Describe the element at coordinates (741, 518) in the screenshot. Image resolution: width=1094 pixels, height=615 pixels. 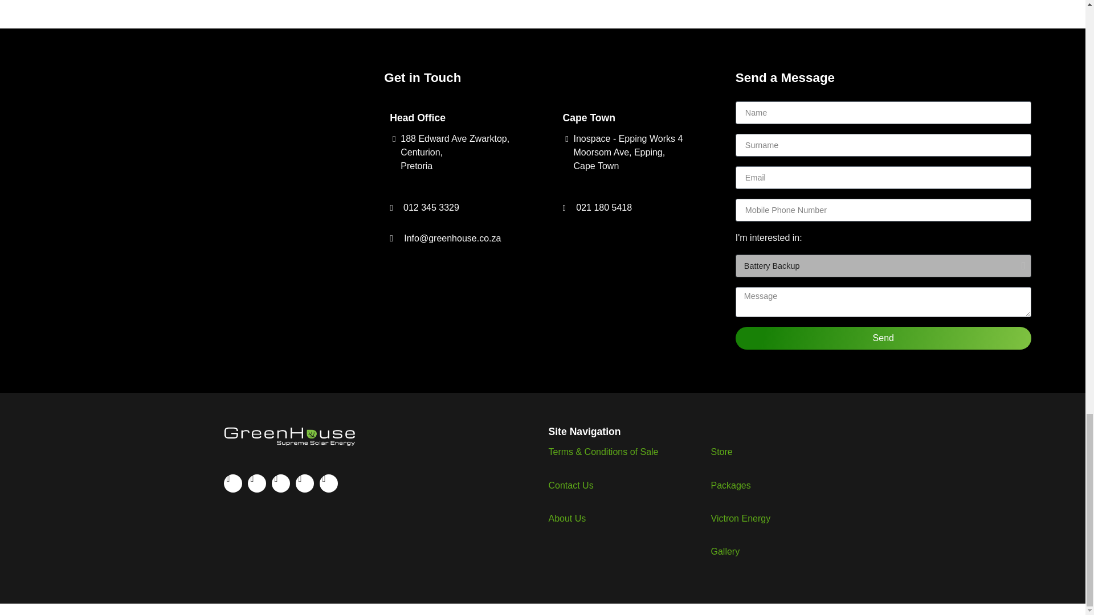
I see `Victron Energy` at that location.